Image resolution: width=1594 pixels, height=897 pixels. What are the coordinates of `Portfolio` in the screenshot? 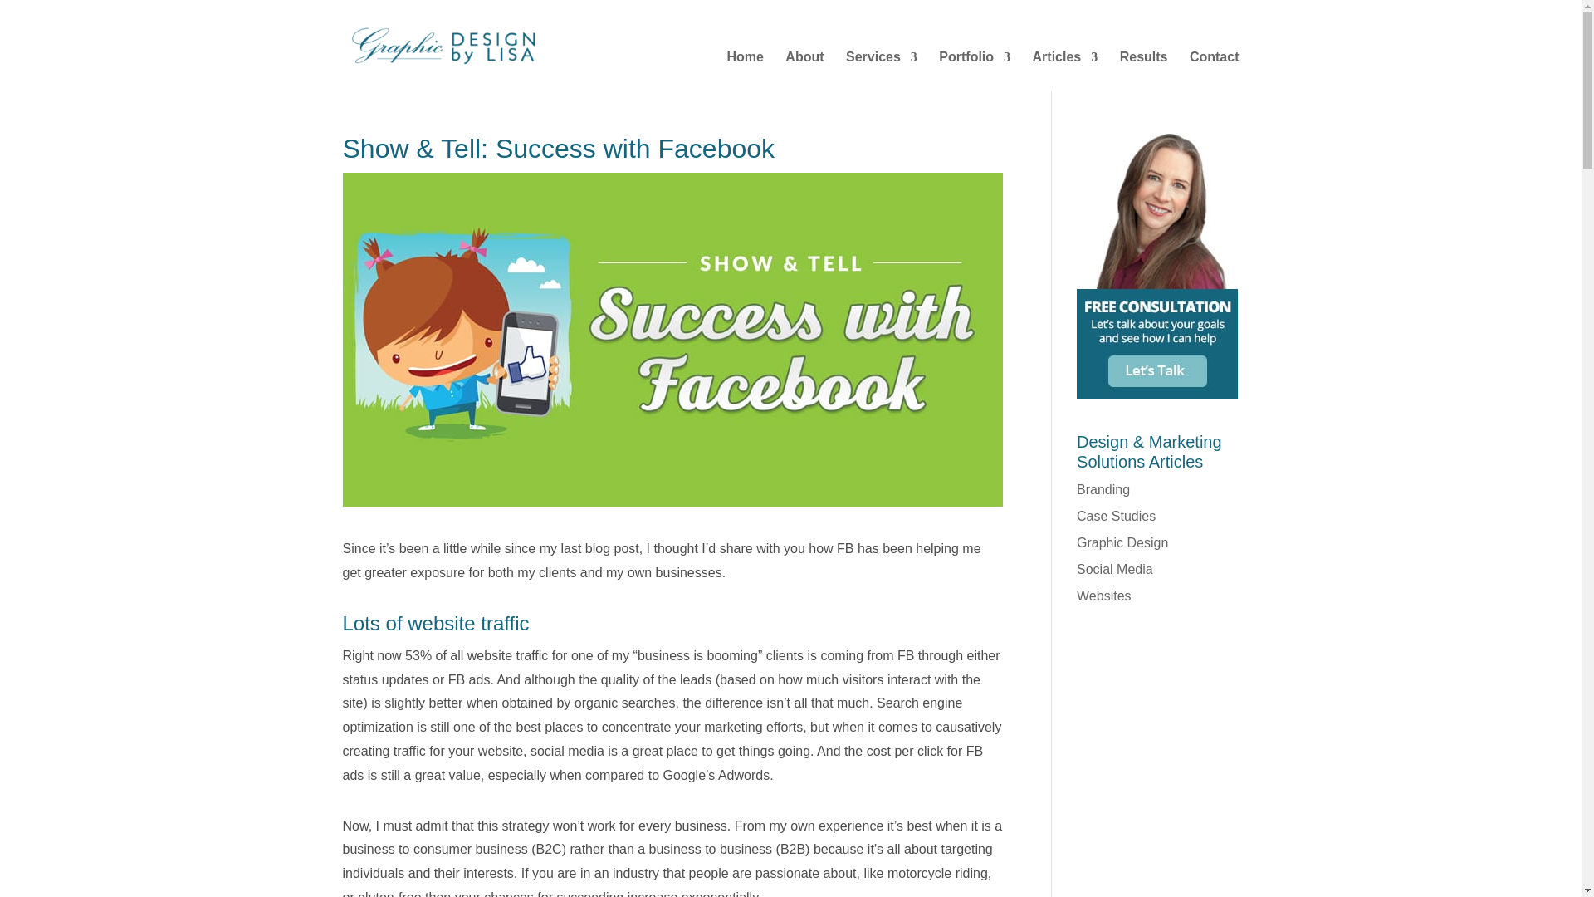 It's located at (975, 71).